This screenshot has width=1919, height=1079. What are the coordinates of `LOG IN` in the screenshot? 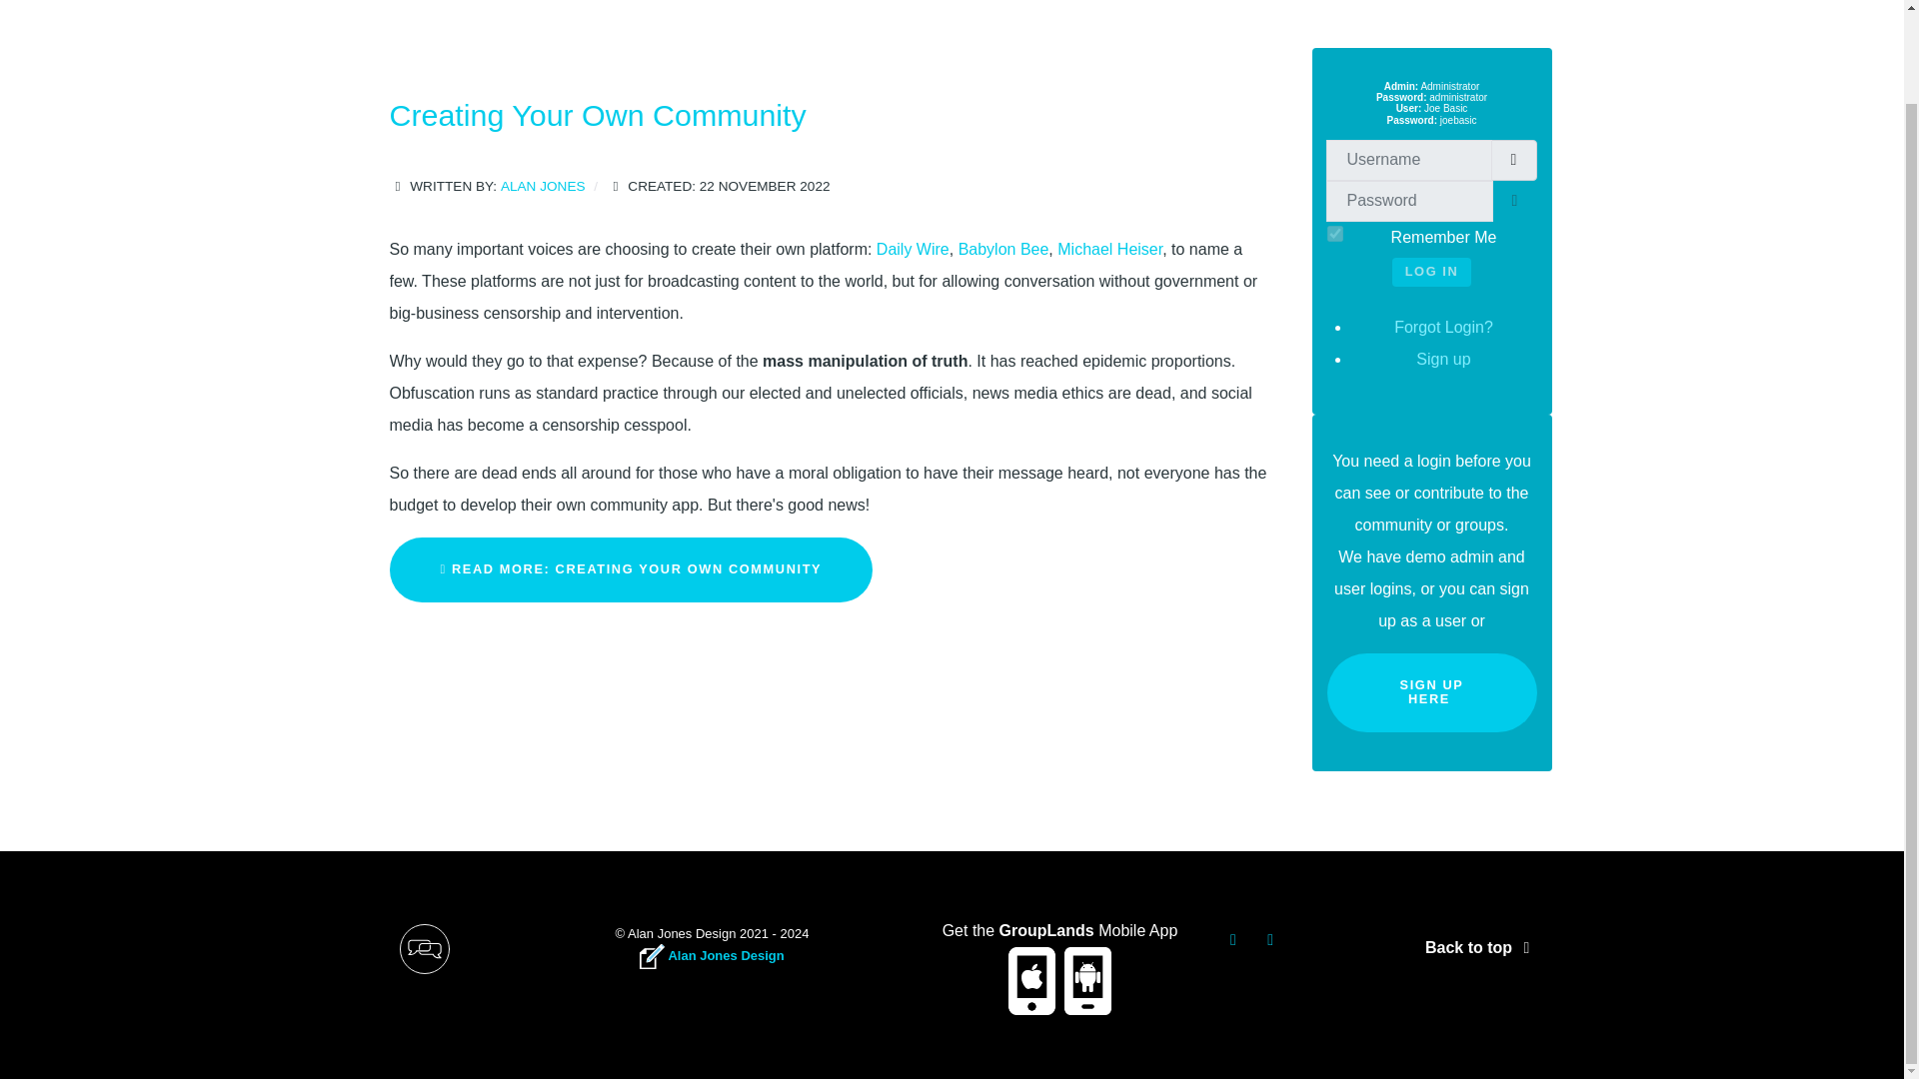 It's located at (1431, 272).